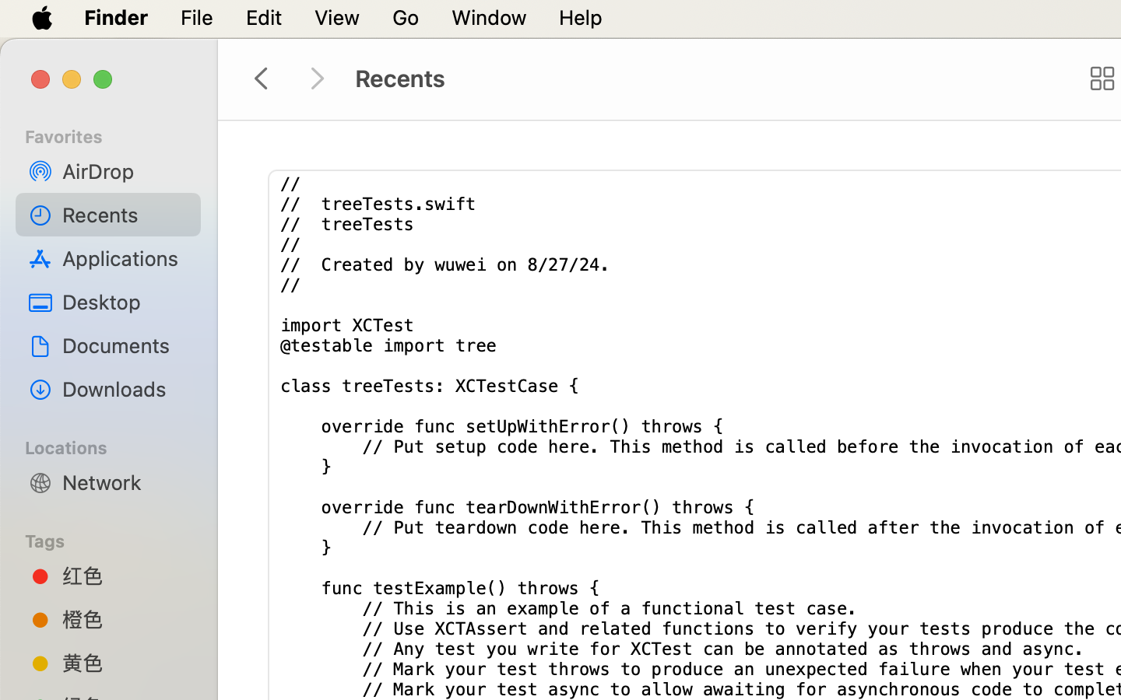 This screenshot has width=1121, height=700. I want to click on Recents, so click(125, 215).